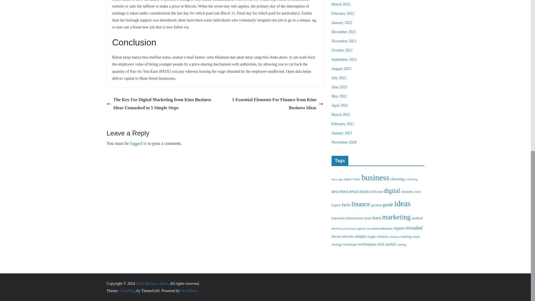 The image size is (535, 301). Describe the element at coordinates (344, 32) in the screenshot. I see `December 2021` at that location.